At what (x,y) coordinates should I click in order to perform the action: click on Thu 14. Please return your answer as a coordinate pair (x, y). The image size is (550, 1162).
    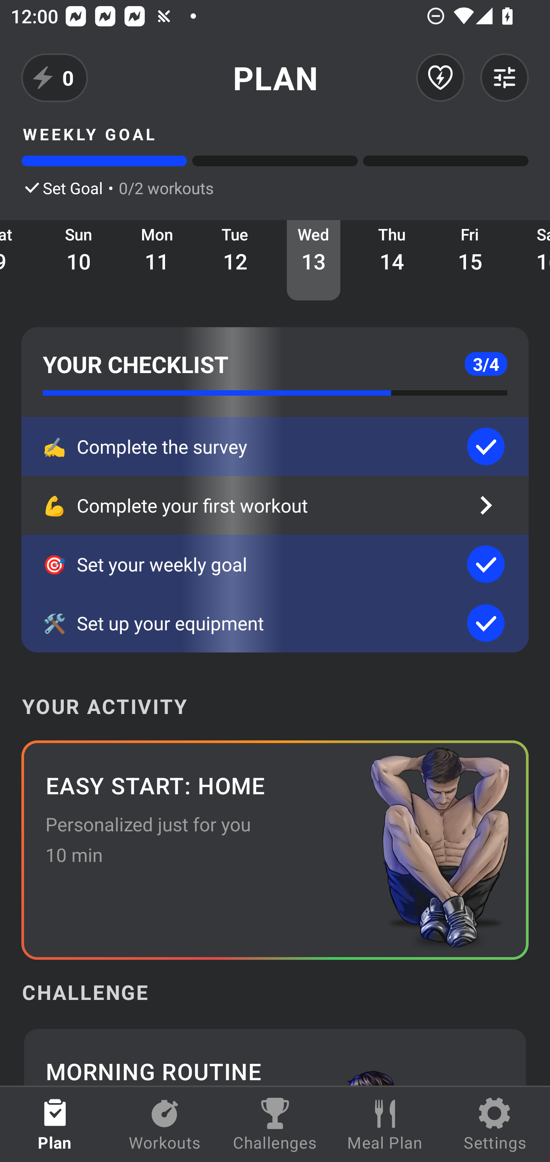
    Looking at the image, I should click on (392, 260).